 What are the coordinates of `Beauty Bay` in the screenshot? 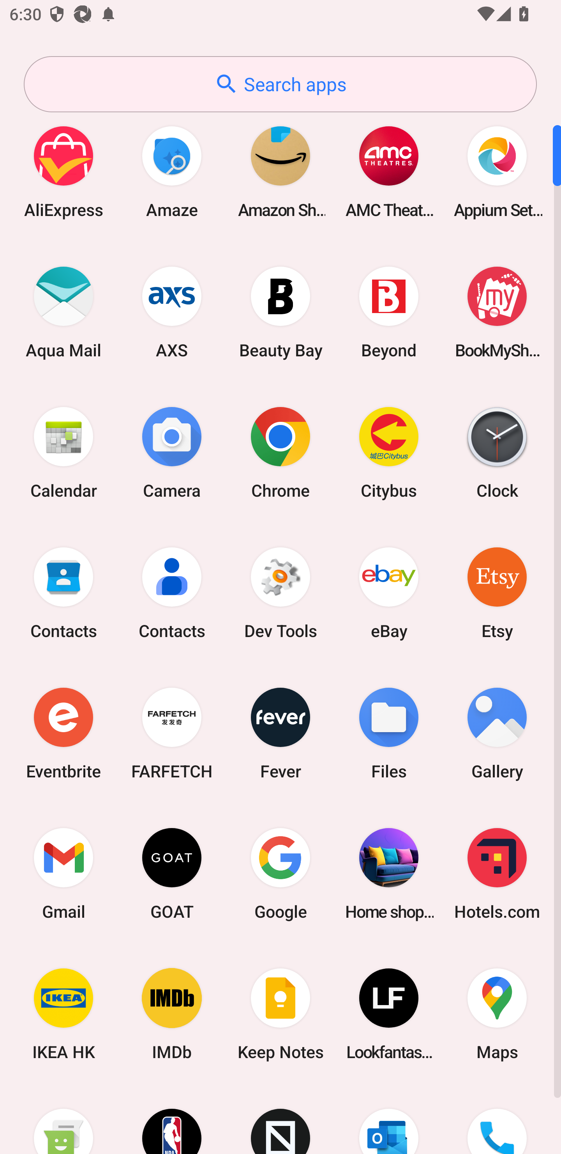 It's located at (280, 312).